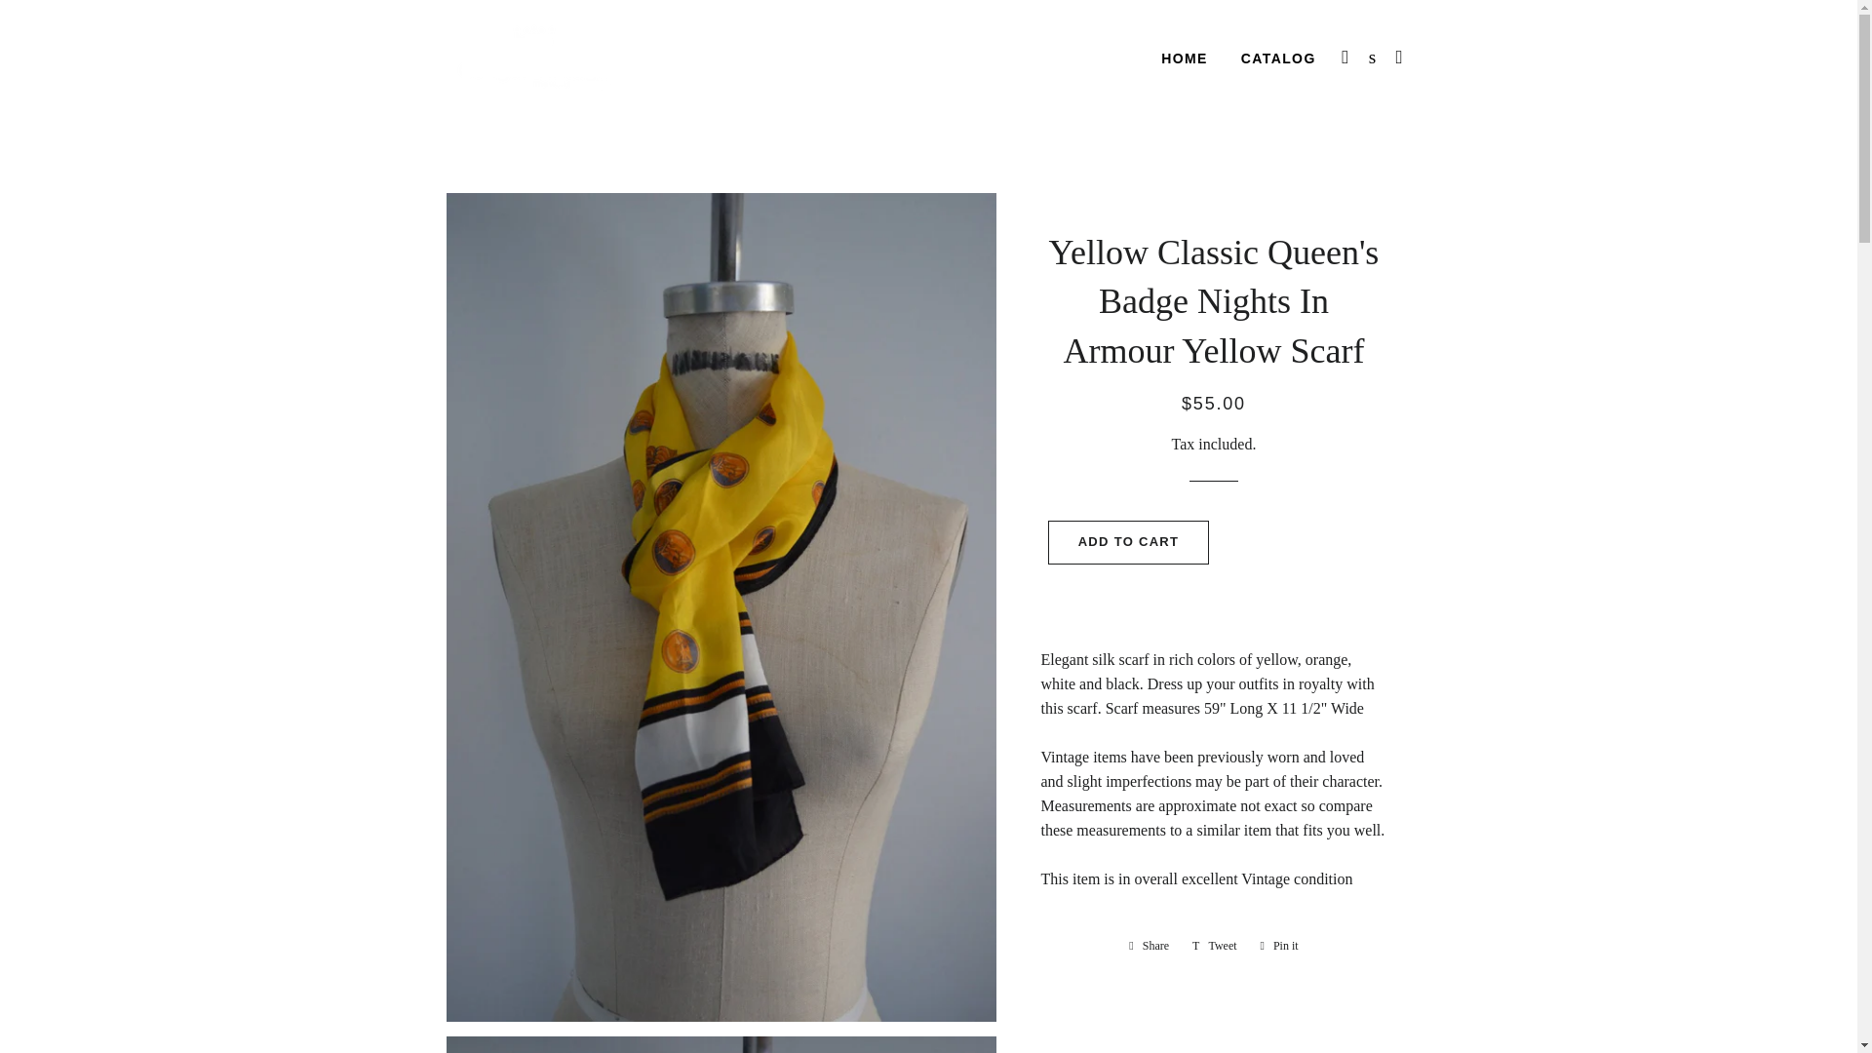  I want to click on CATALOG, so click(1149, 946).